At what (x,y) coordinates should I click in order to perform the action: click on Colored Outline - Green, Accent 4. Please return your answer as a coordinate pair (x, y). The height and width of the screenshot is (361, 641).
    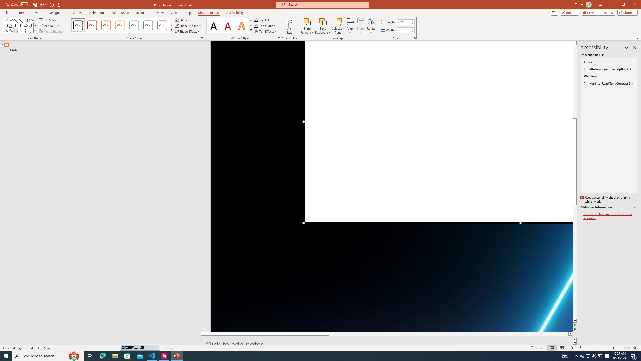
    Looking at the image, I should click on (134, 25).